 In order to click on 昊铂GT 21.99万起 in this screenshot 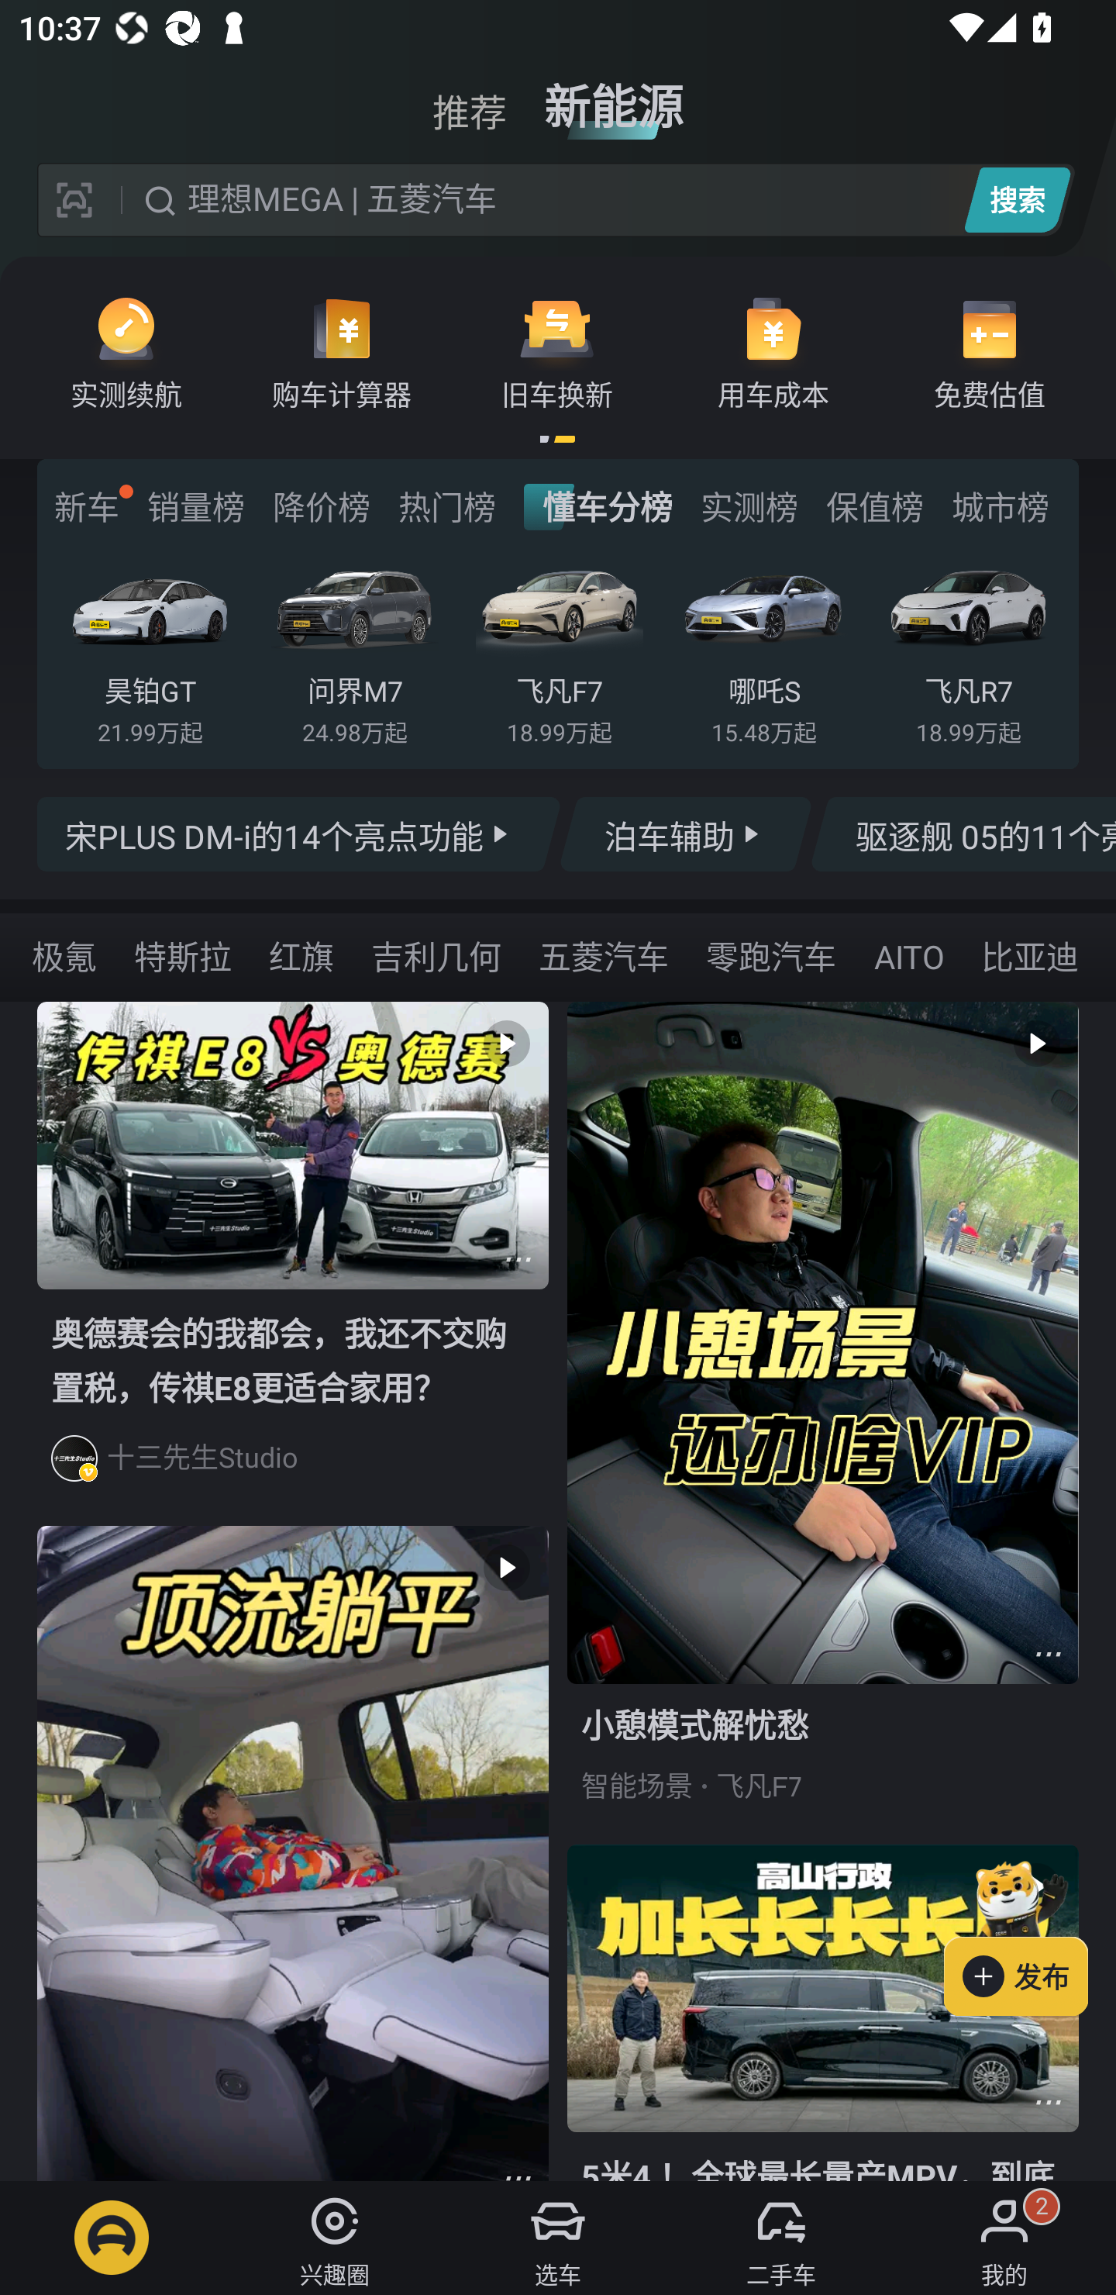, I will do `click(150, 648)`.